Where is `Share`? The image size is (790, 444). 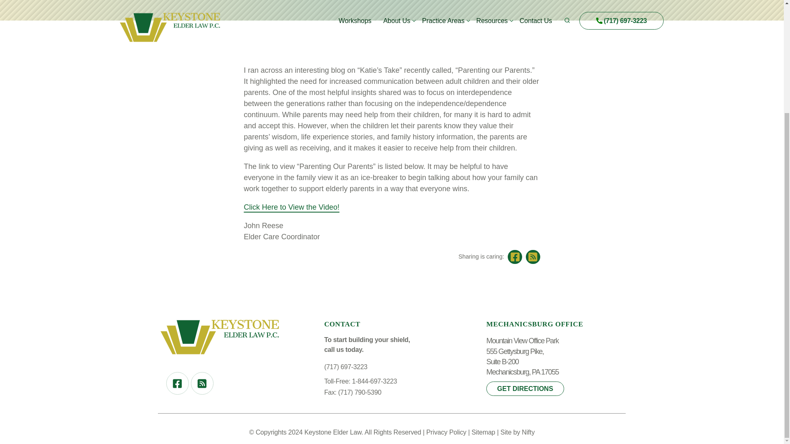 Share is located at coordinates (533, 257).